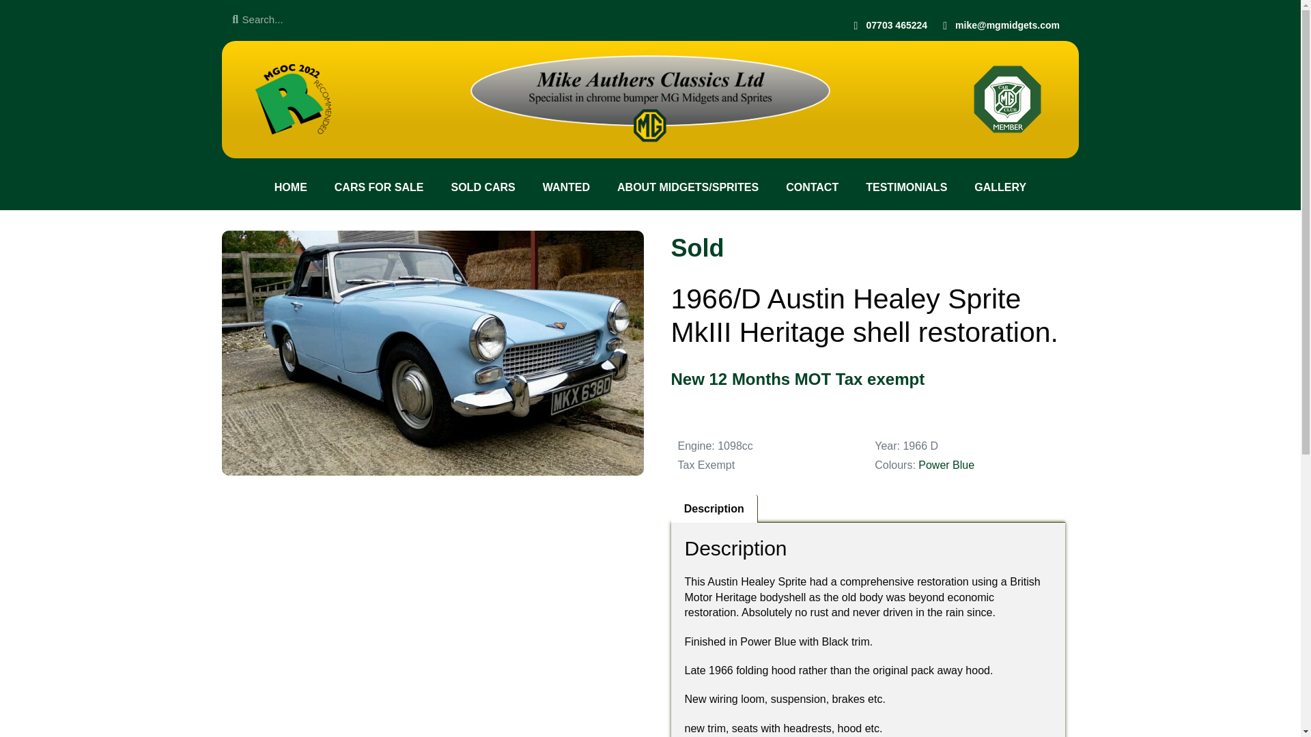  Describe the element at coordinates (812, 187) in the screenshot. I see `CONTACT` at that location.